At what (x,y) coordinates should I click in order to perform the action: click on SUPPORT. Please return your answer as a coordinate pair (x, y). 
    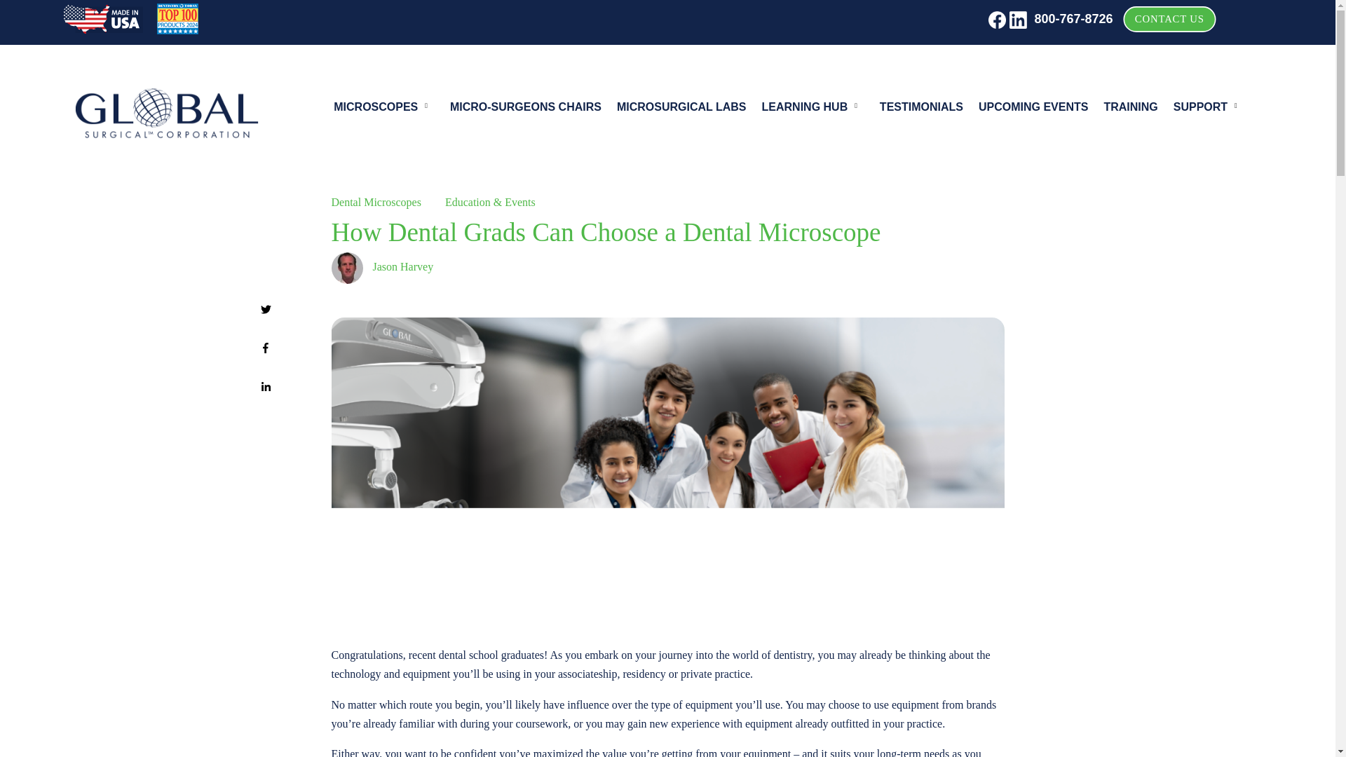
    Looking at the image, I should click on (1207, 109).